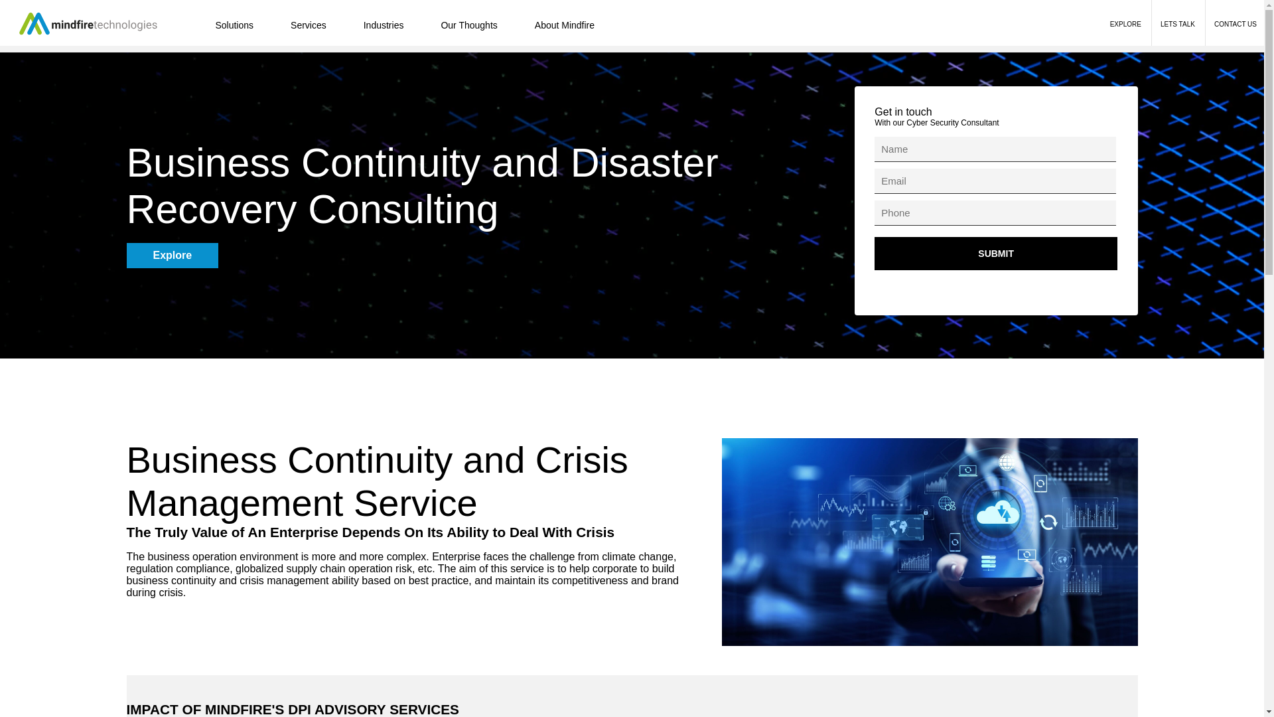 This screenshot has width=1274, height=717. I want to click on Explore, so click(172, 258).